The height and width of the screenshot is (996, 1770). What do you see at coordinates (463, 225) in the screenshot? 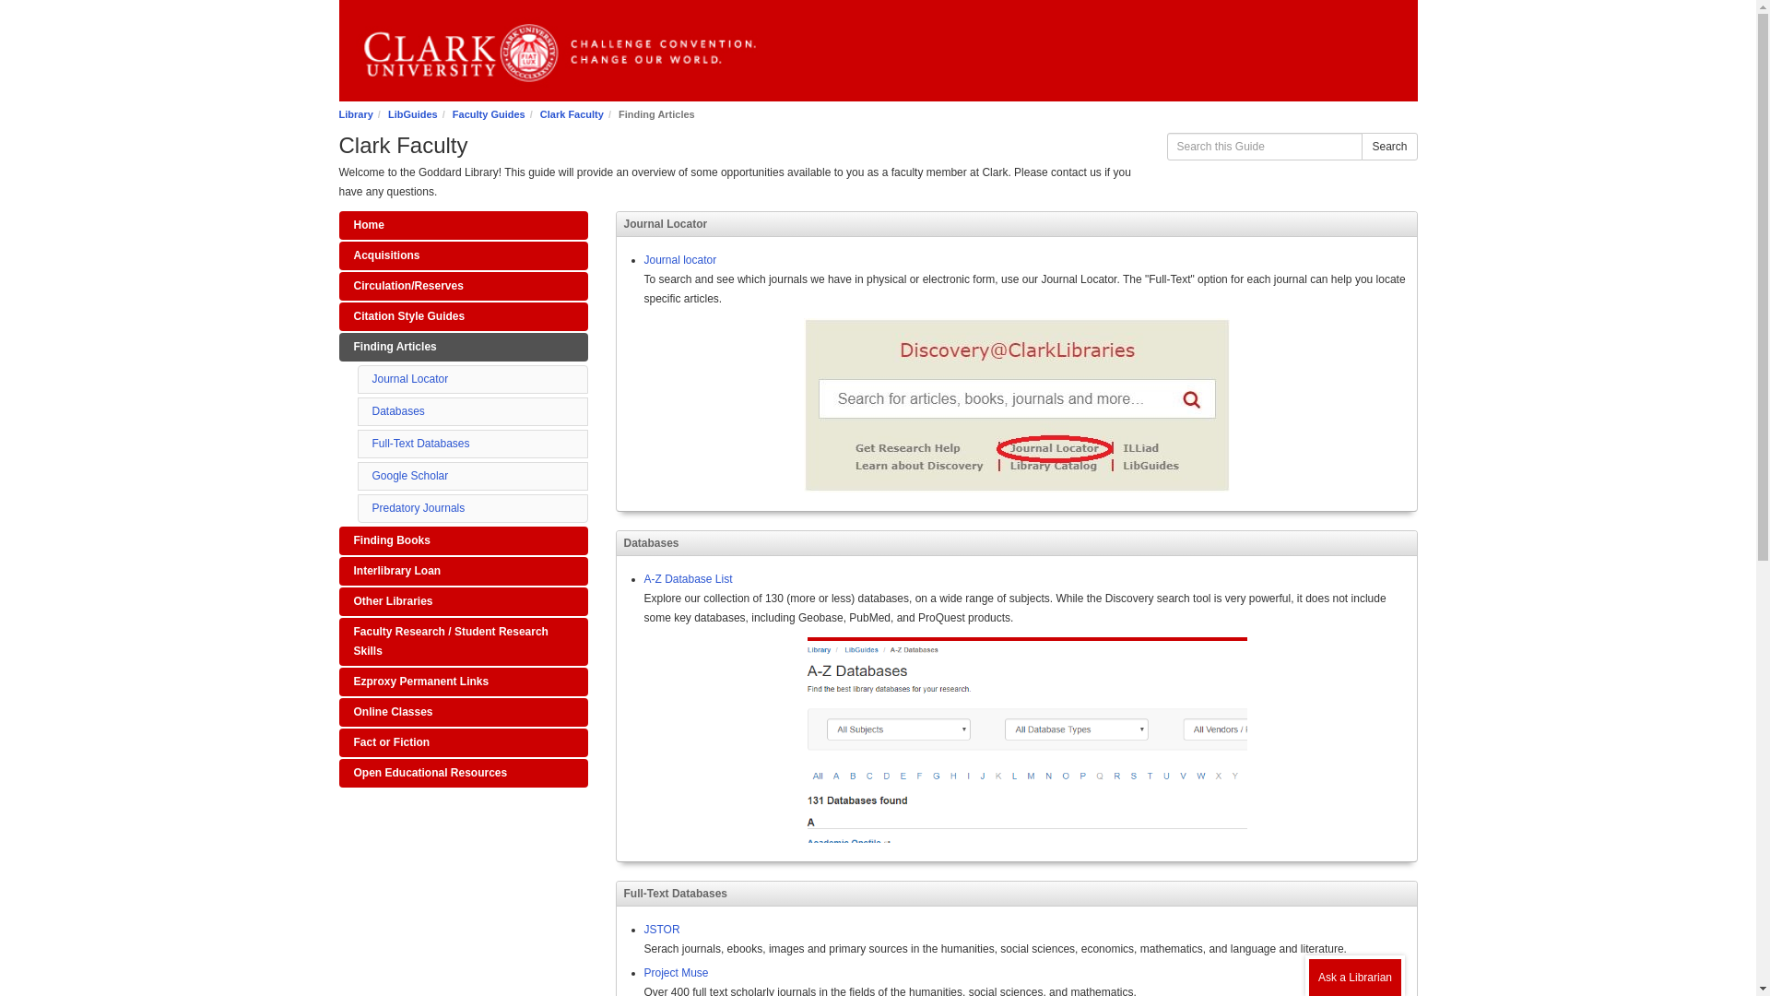
I see `Home` at bounding box center [463, 225].